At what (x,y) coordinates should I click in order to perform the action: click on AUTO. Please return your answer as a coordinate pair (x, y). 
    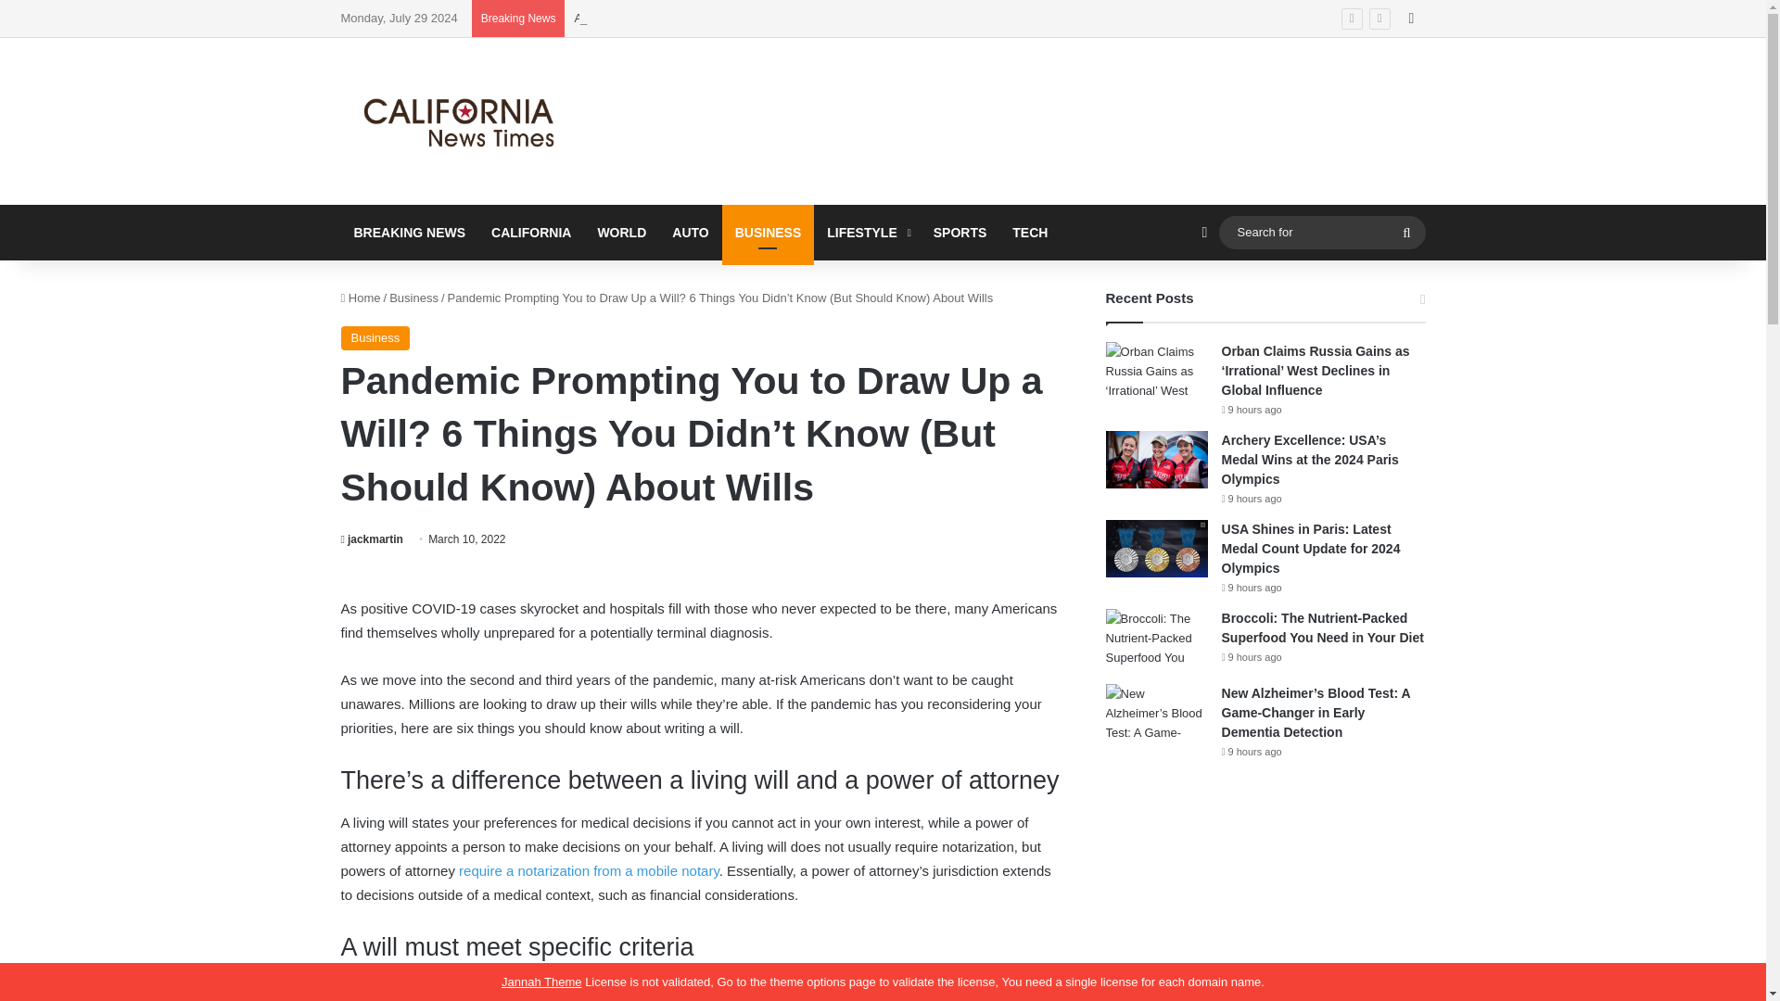
    Looking at the image, I should click on (690, 232).